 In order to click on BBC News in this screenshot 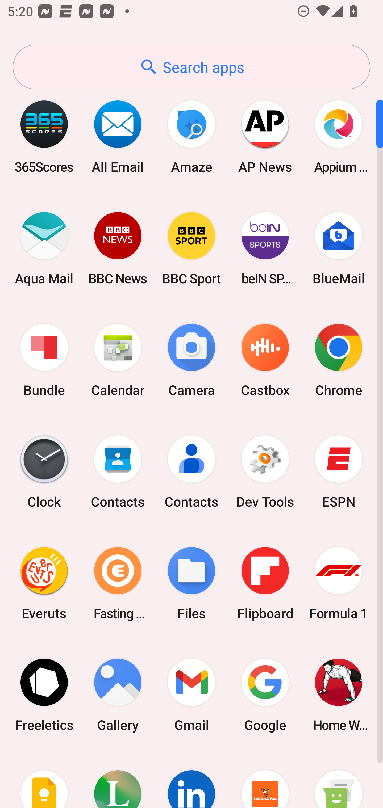, I will do `click(118, 248)`.